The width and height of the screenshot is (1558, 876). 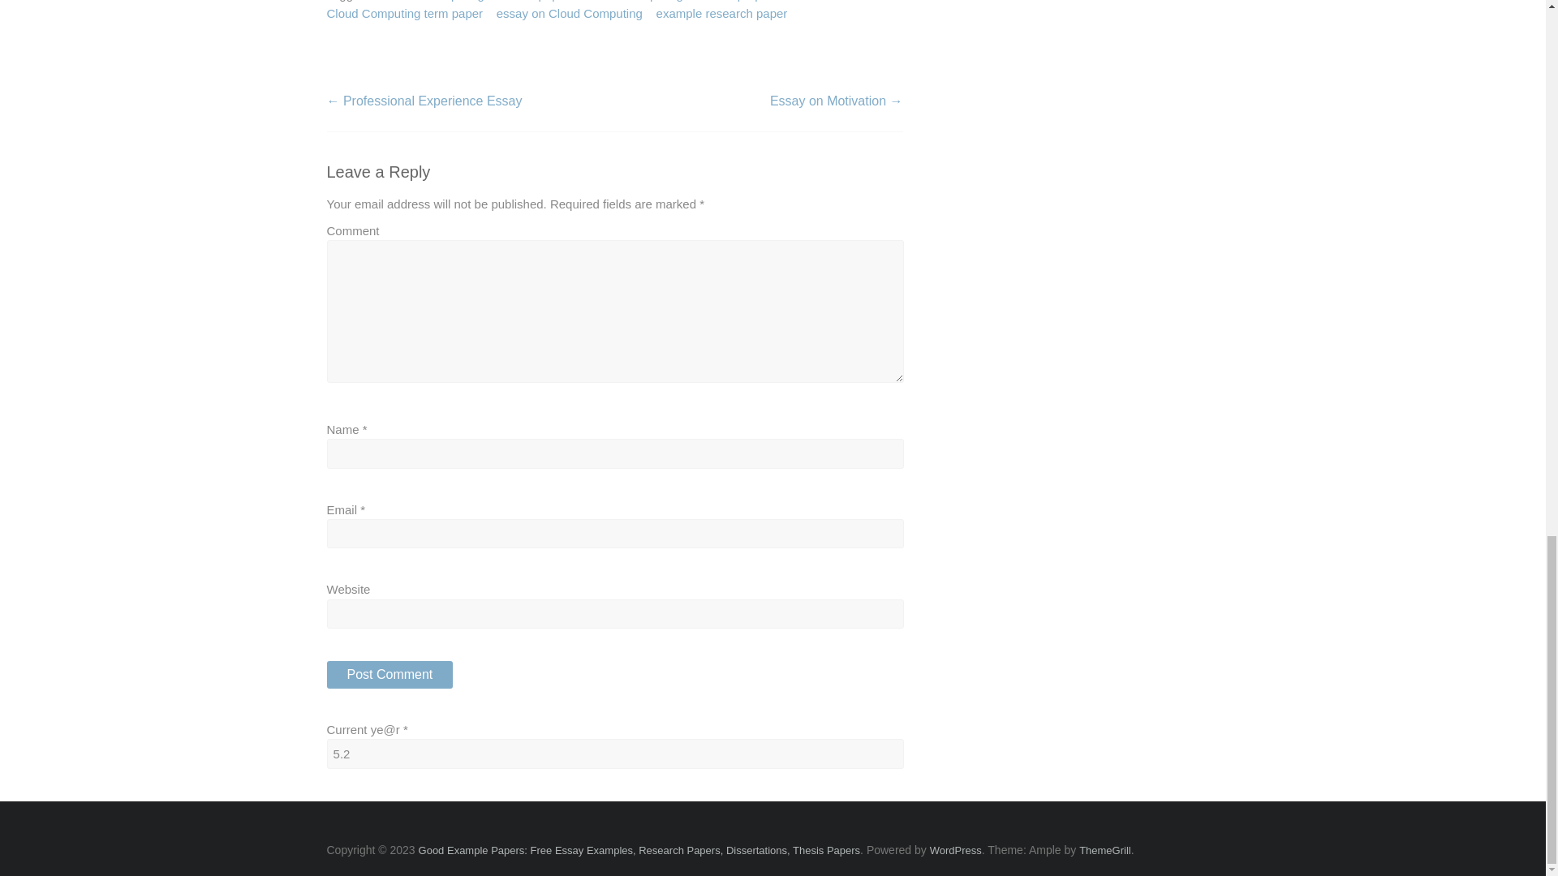 What do you see at coordinates (614, 754) in the screenshot?
I see `5.2` at bounding box center [614, 754].